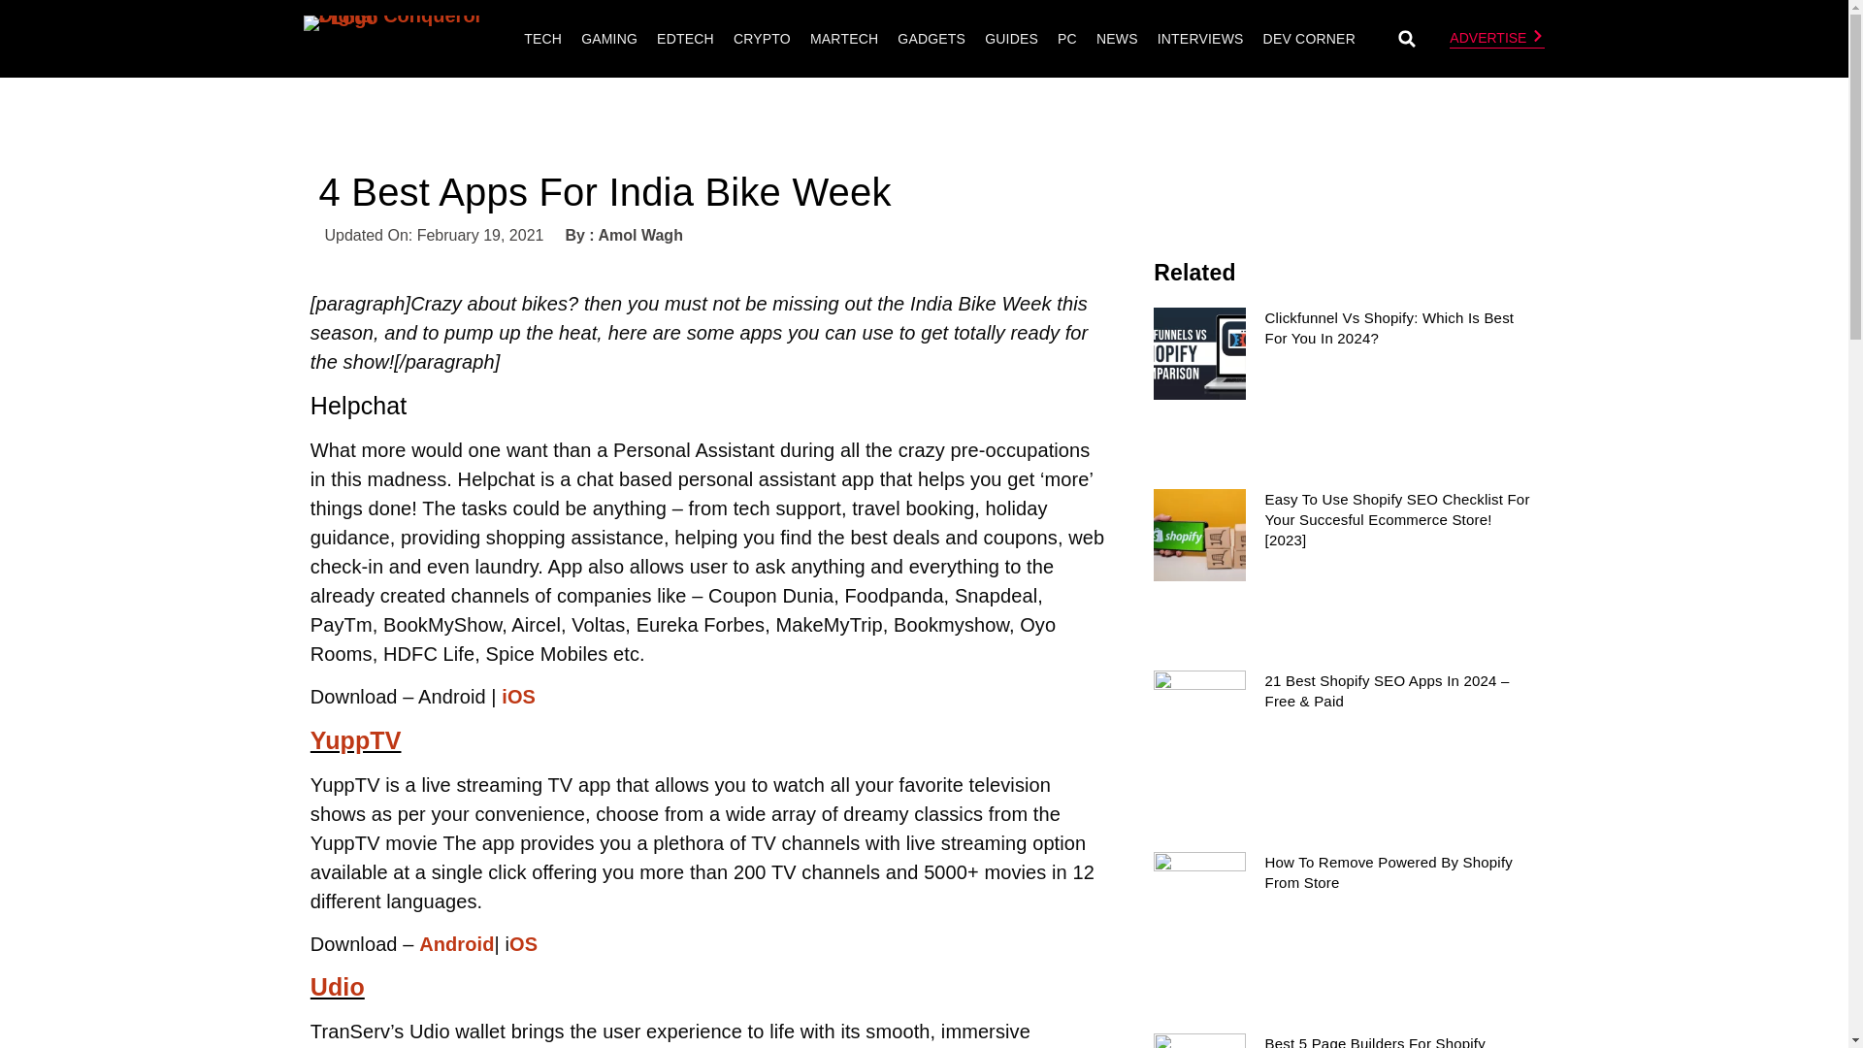 The height and width of the screenshot is (1048, 1863). What do you see at coordinates (609, 39) in the screenshot?
I see `GAMING` at bounding box center [609, 39].